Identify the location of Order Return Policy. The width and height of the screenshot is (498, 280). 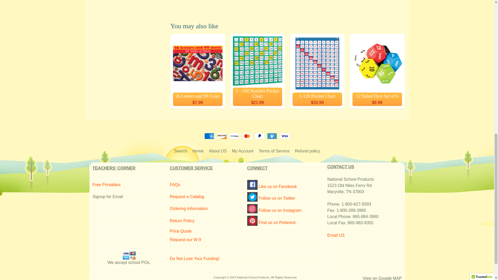
(182, 221).